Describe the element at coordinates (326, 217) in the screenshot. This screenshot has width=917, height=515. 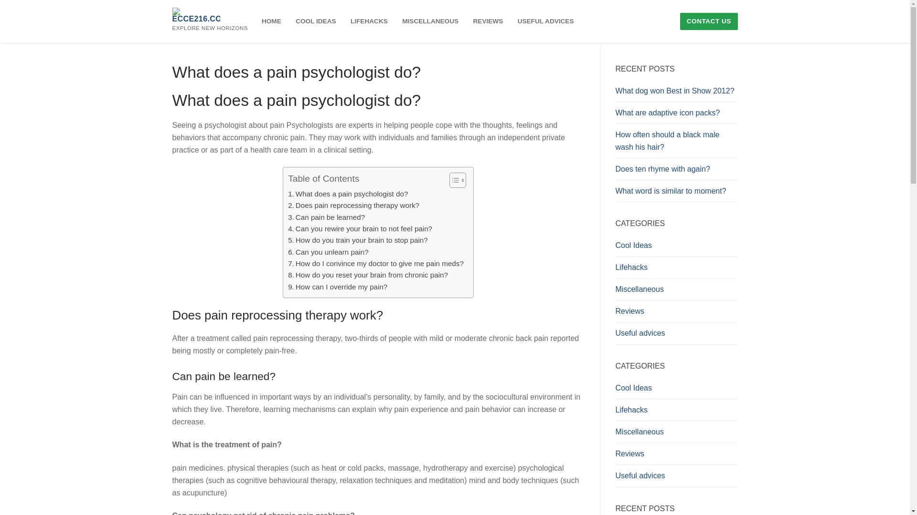
I see `Can pain be learned?` at that location.